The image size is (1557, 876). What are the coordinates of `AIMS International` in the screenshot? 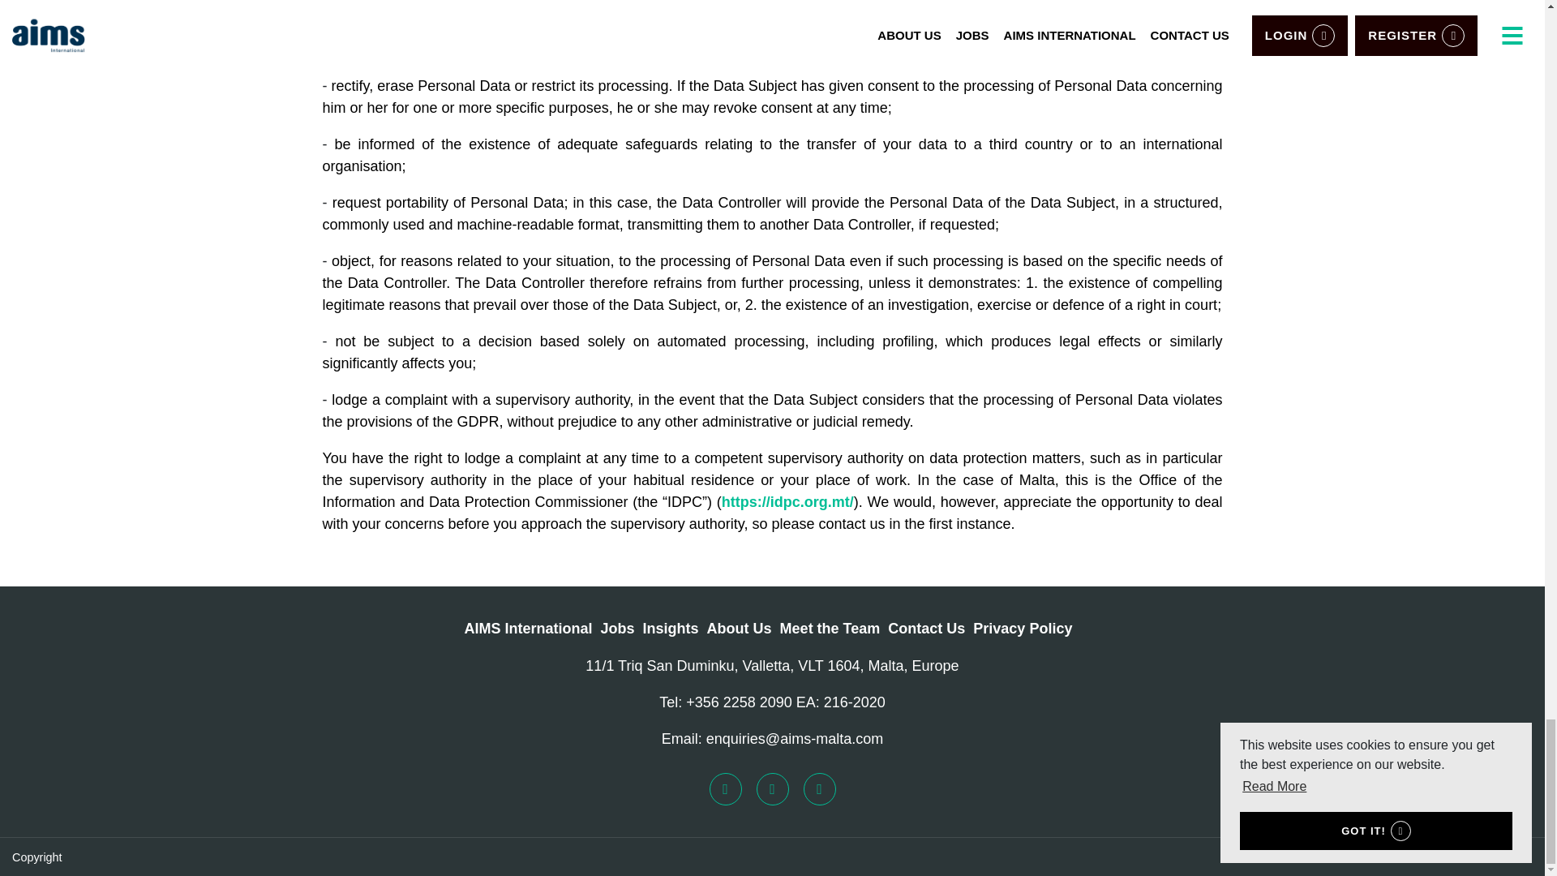 It's located at (529, 629).